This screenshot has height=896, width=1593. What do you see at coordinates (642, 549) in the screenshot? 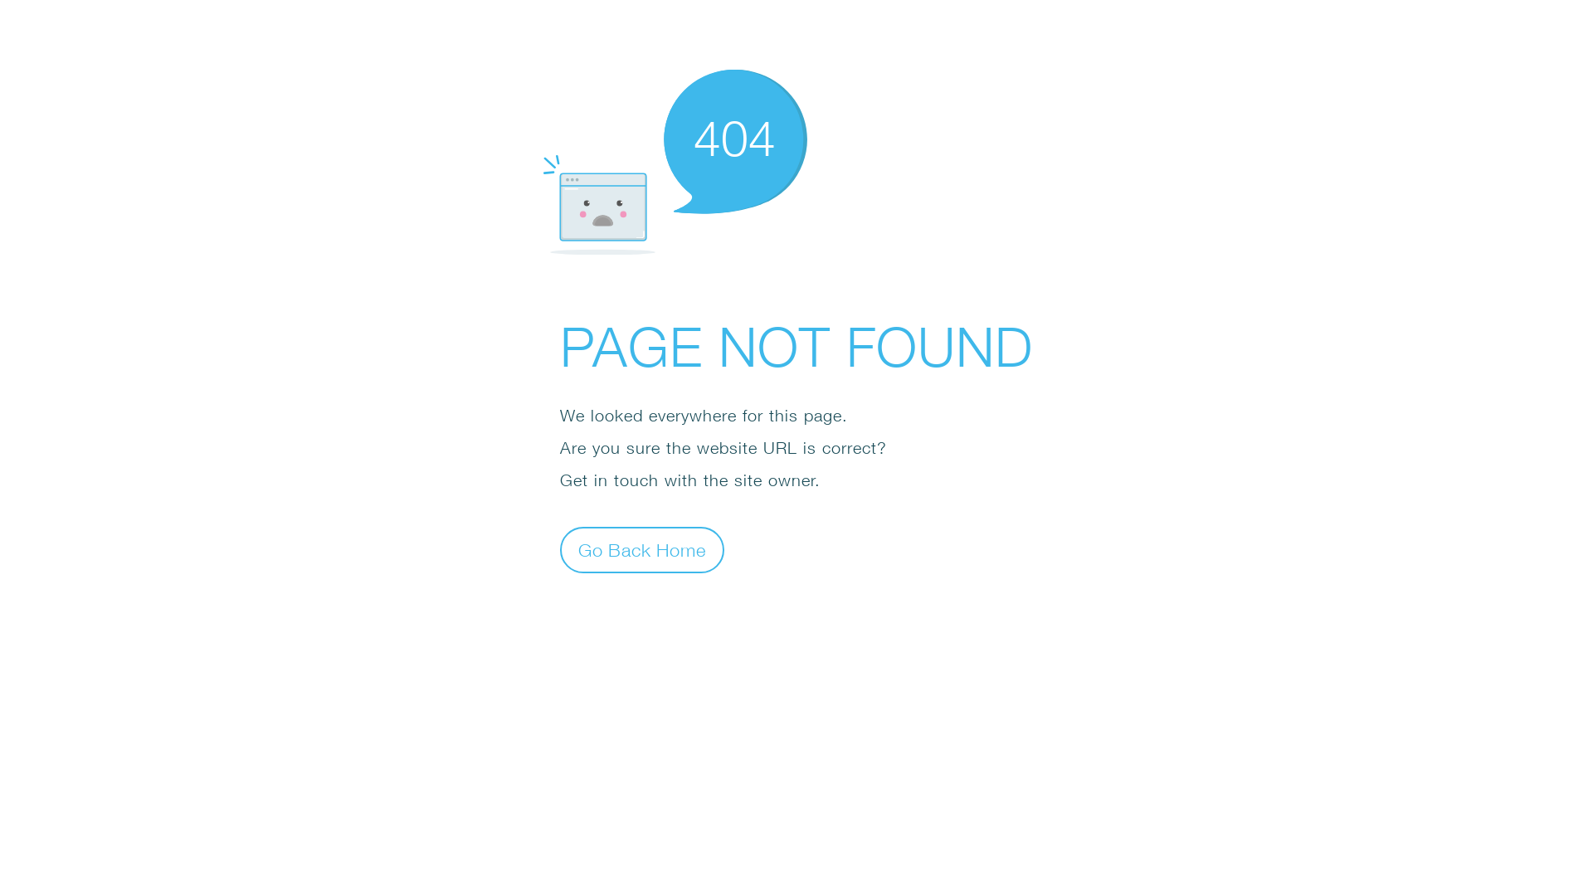
I see `Go Back Home` at bounding box center [642, 549].